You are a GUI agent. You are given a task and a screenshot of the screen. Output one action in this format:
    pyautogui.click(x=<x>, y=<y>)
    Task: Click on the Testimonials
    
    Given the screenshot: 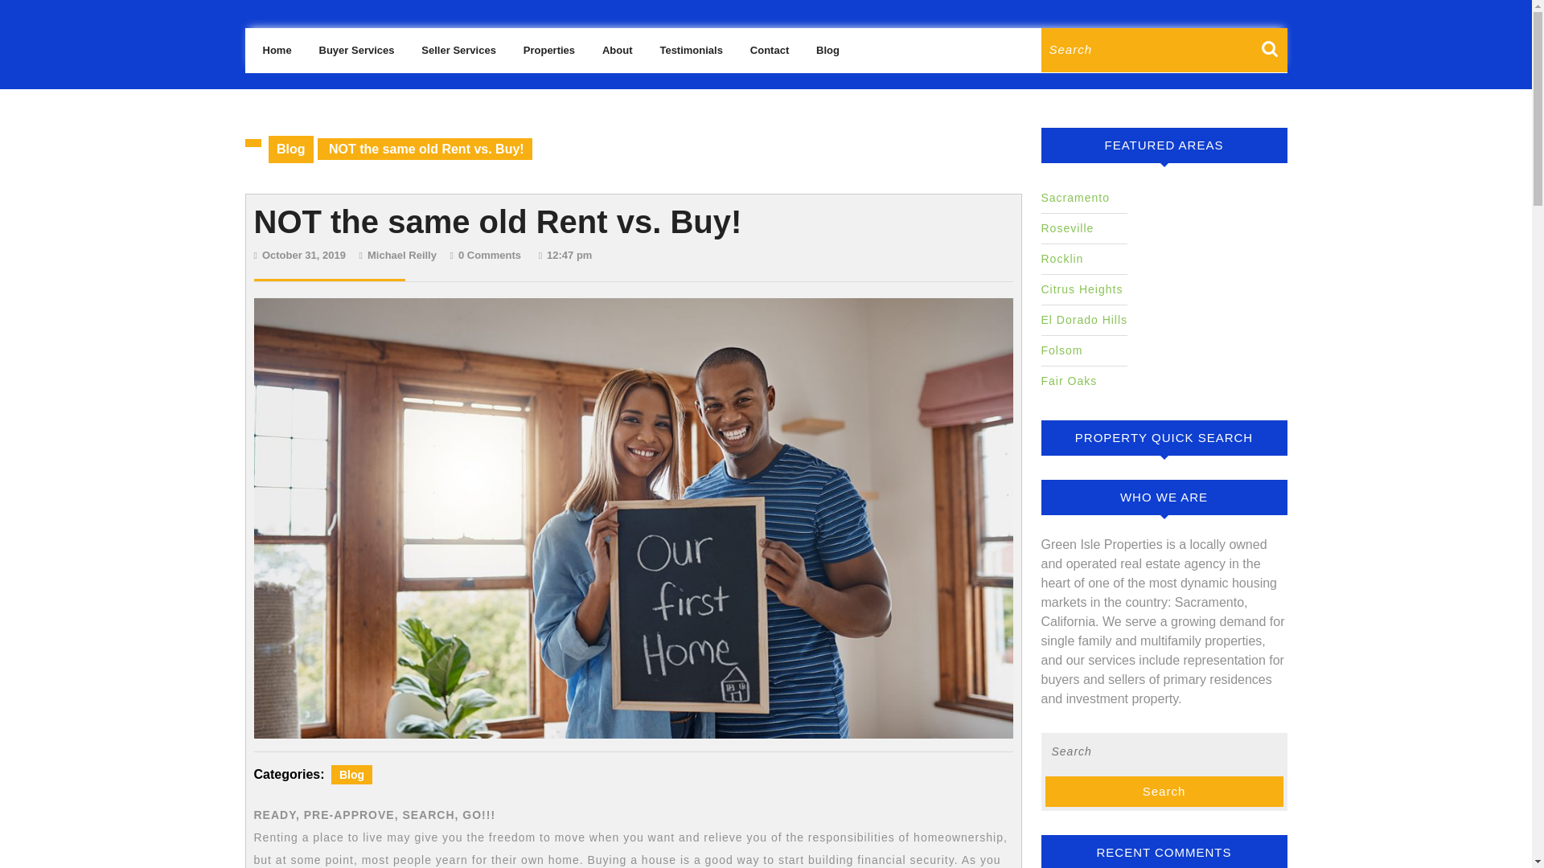 What is the action you would take?
    pyautogui.click(x=1274, y=56)
    